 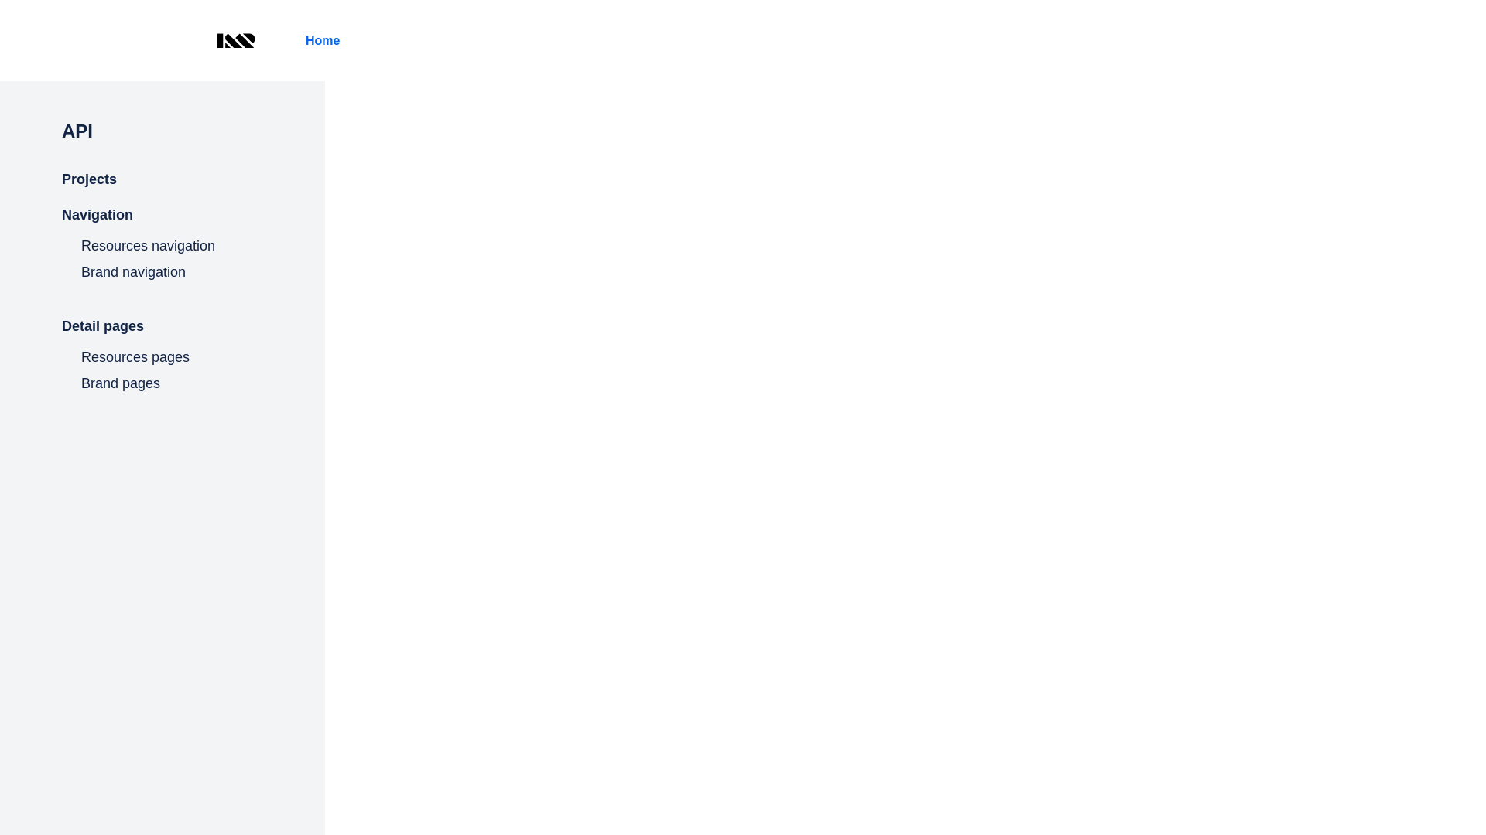 I want to click on Projects, so click(x=193, y=179).